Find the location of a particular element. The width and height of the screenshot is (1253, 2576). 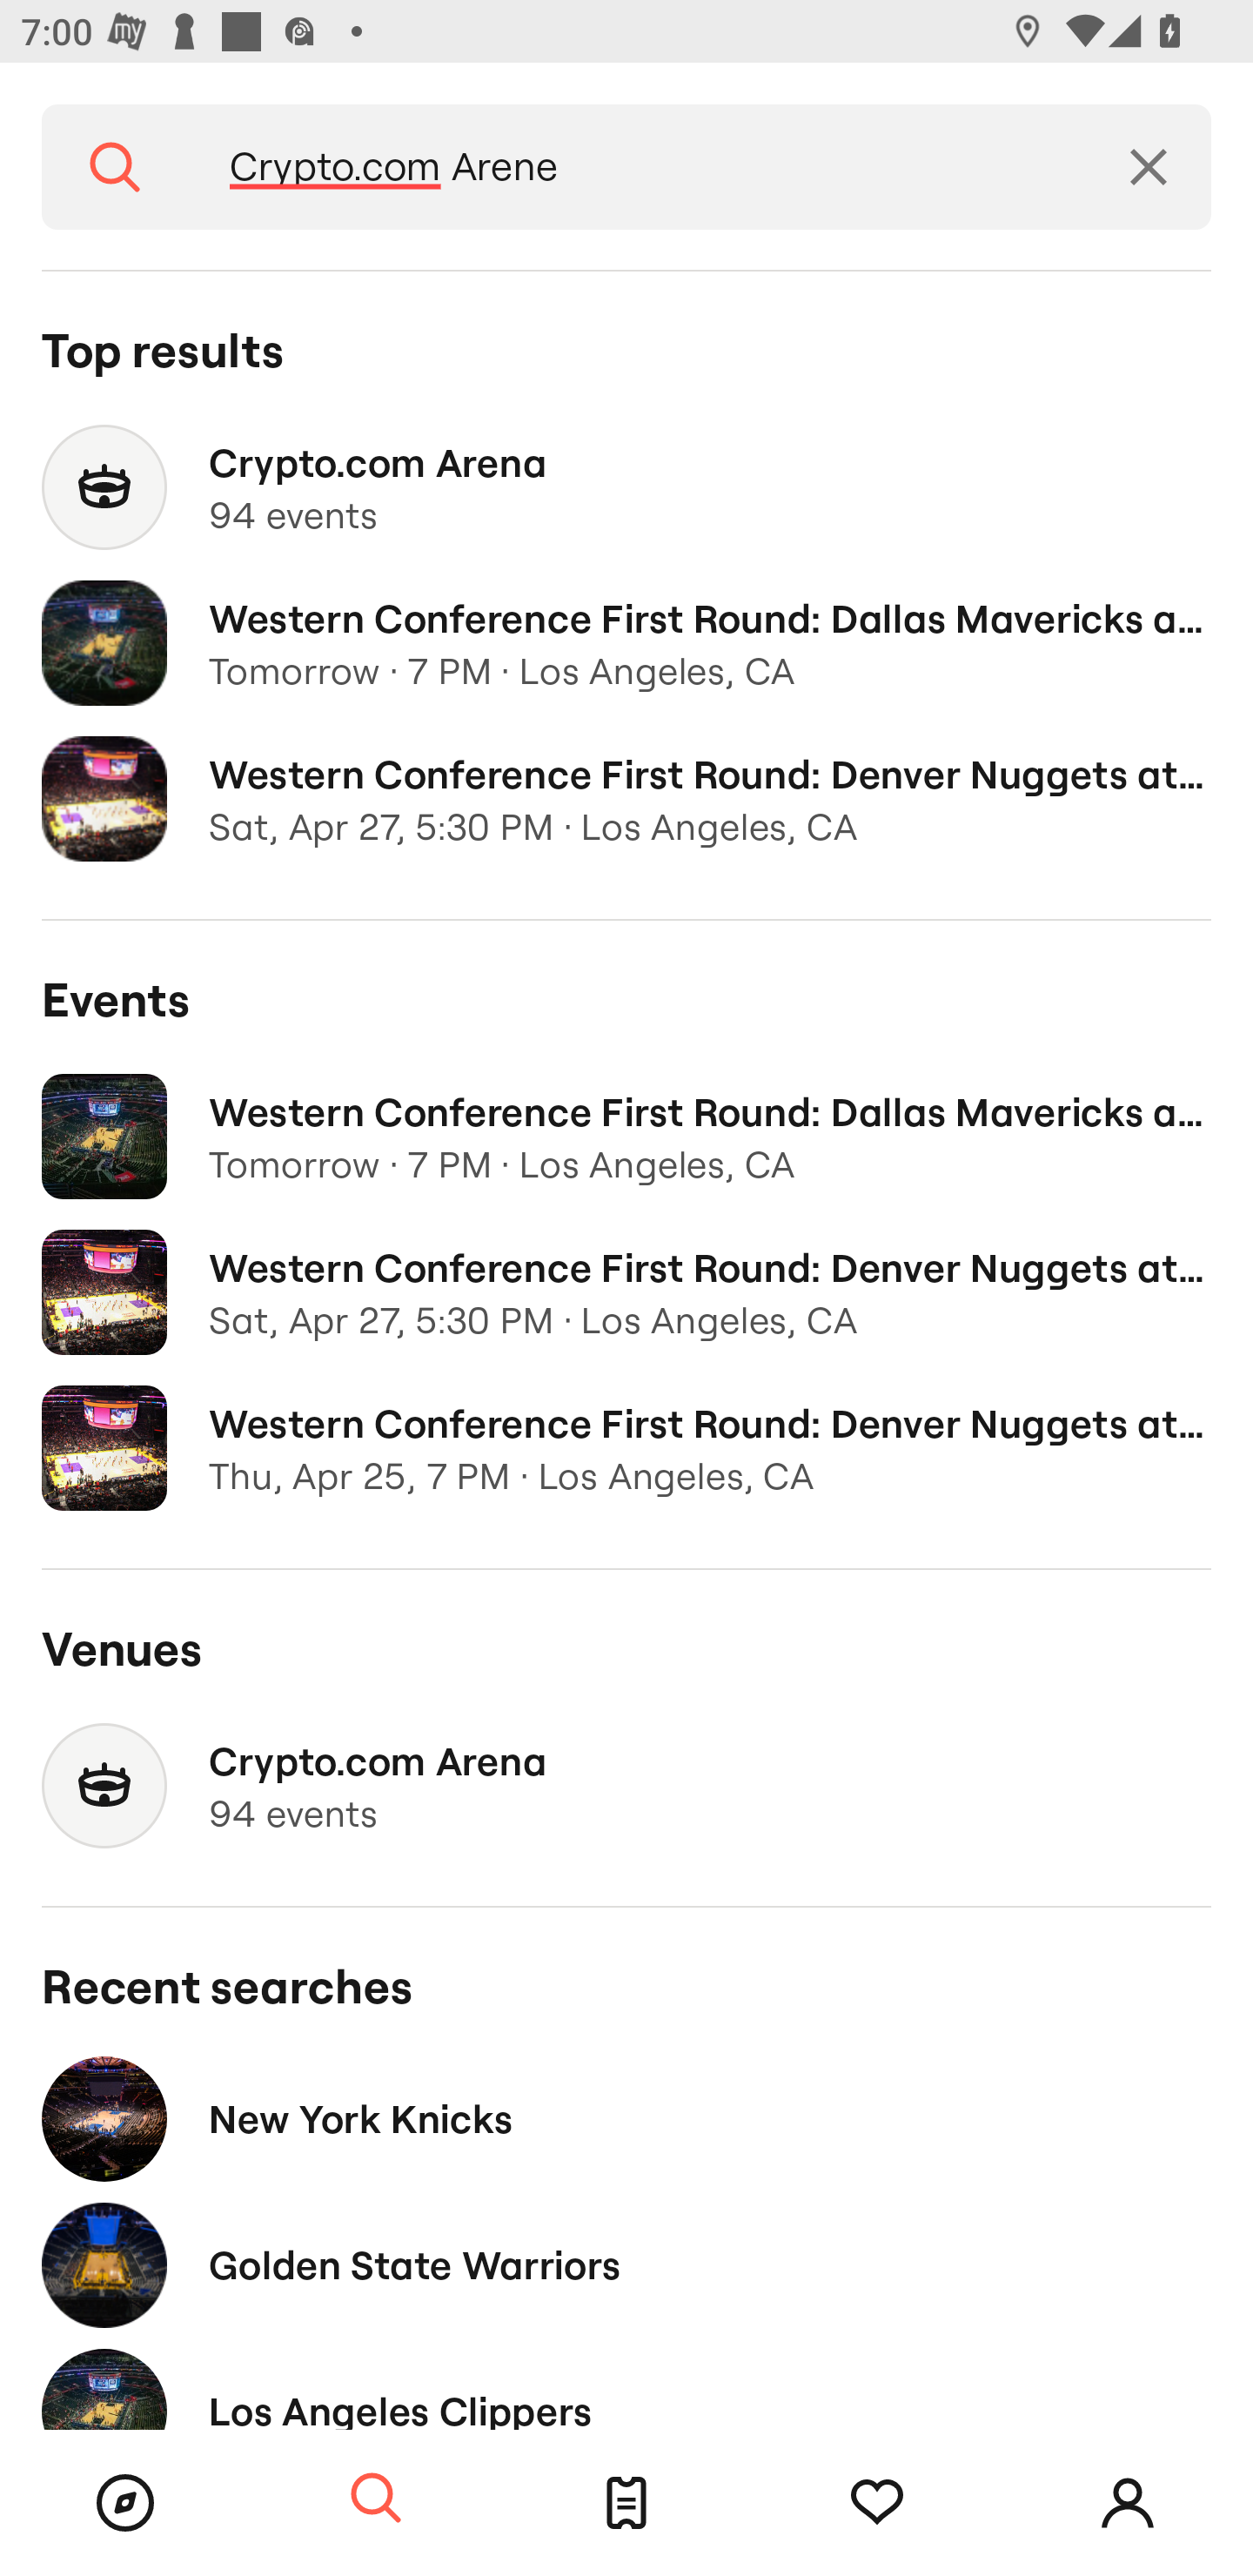

Crypto.com Arena 94 events is located at coordinates (626, 487).